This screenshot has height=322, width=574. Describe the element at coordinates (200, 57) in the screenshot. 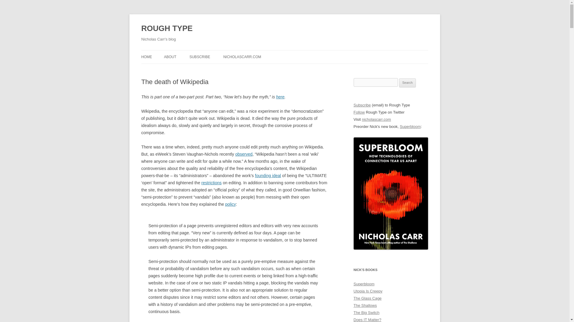

I see `SUBSCRIBE` at that location.